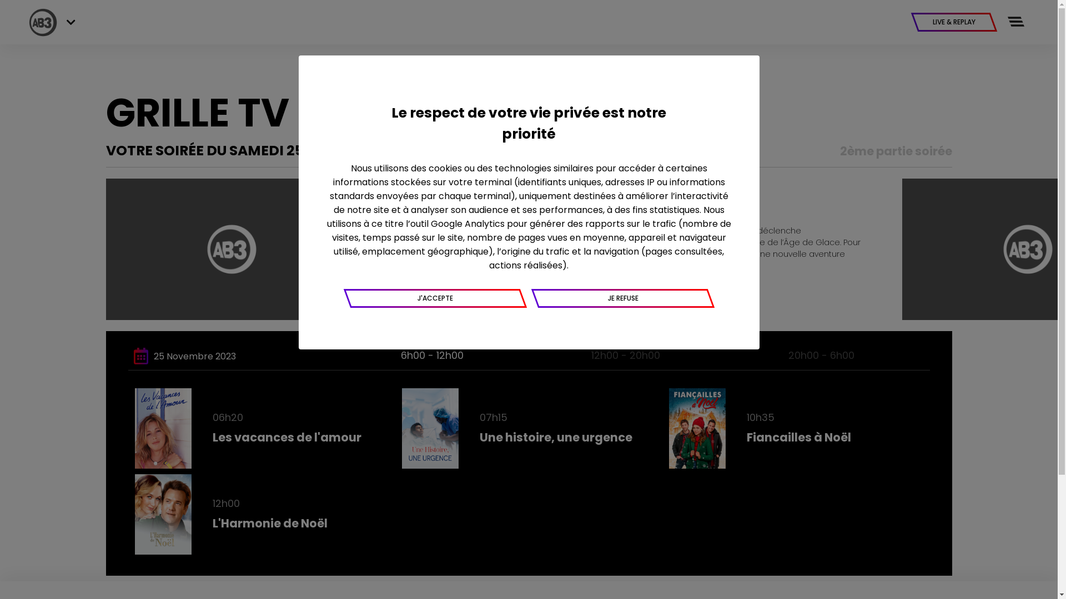  I want to click on LIVE & REPLAY, so click(954, 22).